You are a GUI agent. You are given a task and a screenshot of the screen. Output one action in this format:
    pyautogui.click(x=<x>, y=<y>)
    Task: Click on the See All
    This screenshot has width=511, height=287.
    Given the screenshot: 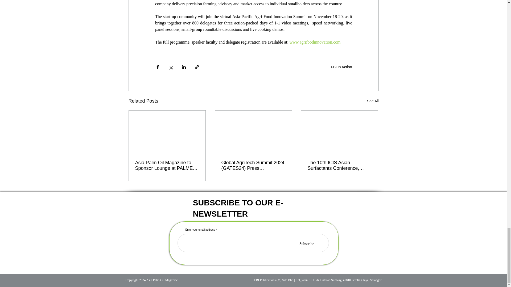 What is the action you would take?
    pyautogui.click(x=373, y=101)
    